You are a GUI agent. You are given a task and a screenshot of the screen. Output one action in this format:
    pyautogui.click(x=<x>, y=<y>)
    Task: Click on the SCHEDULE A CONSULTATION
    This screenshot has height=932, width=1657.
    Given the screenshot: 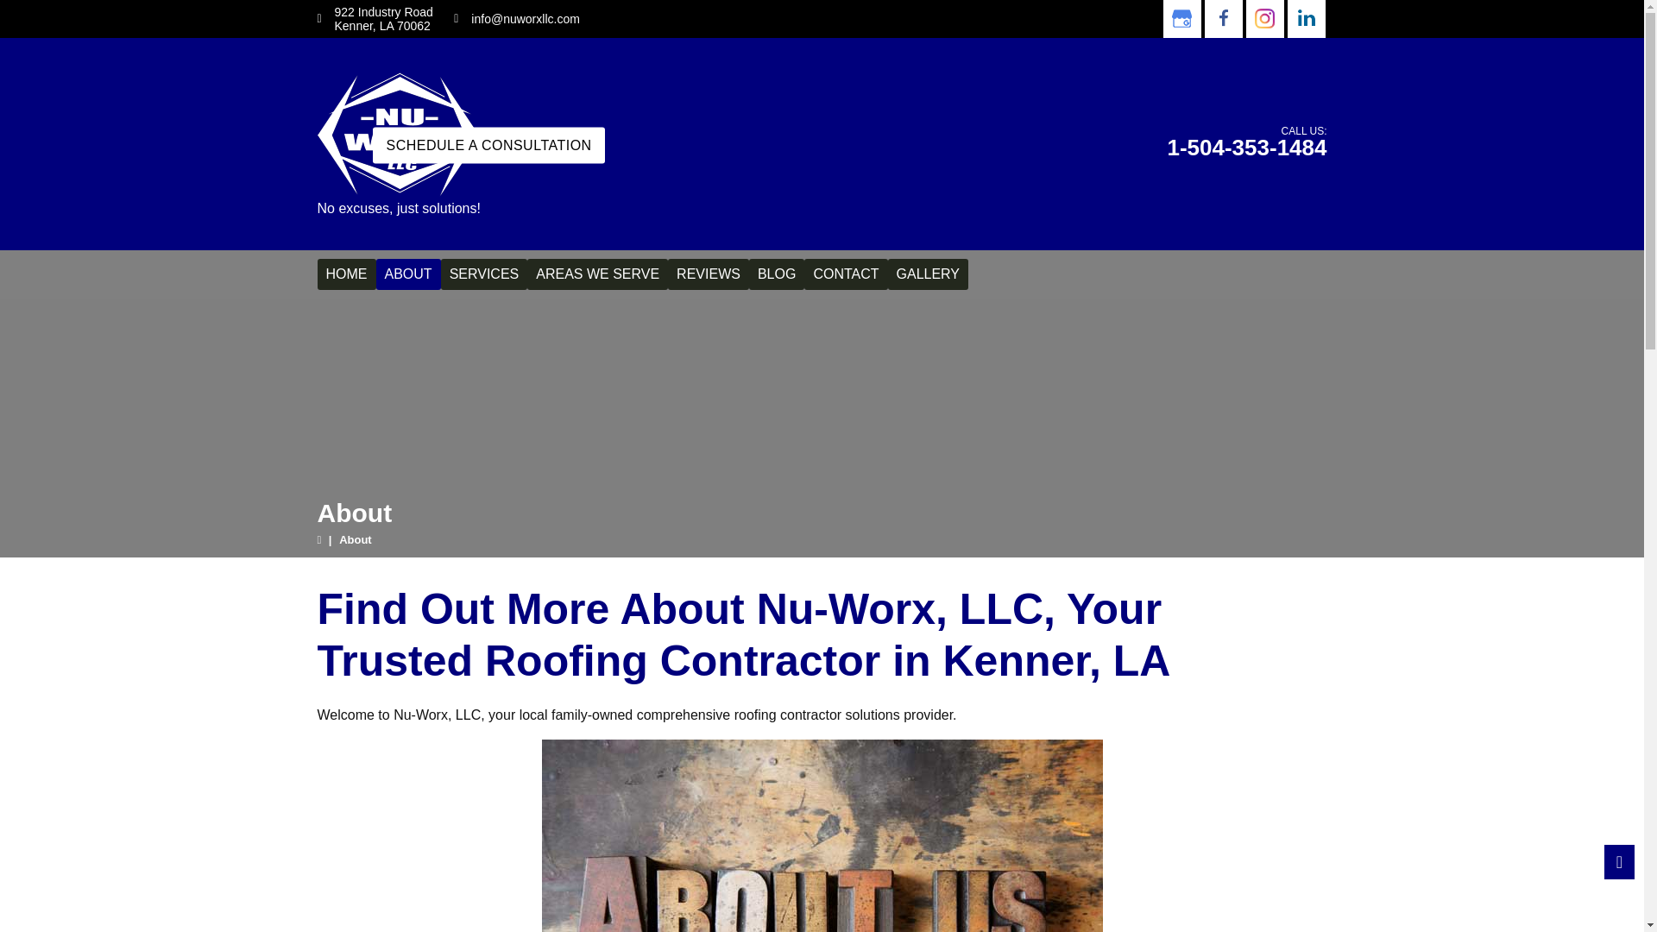 What is the action you would take?
    pyautogui.click(x=488, y=145)
    